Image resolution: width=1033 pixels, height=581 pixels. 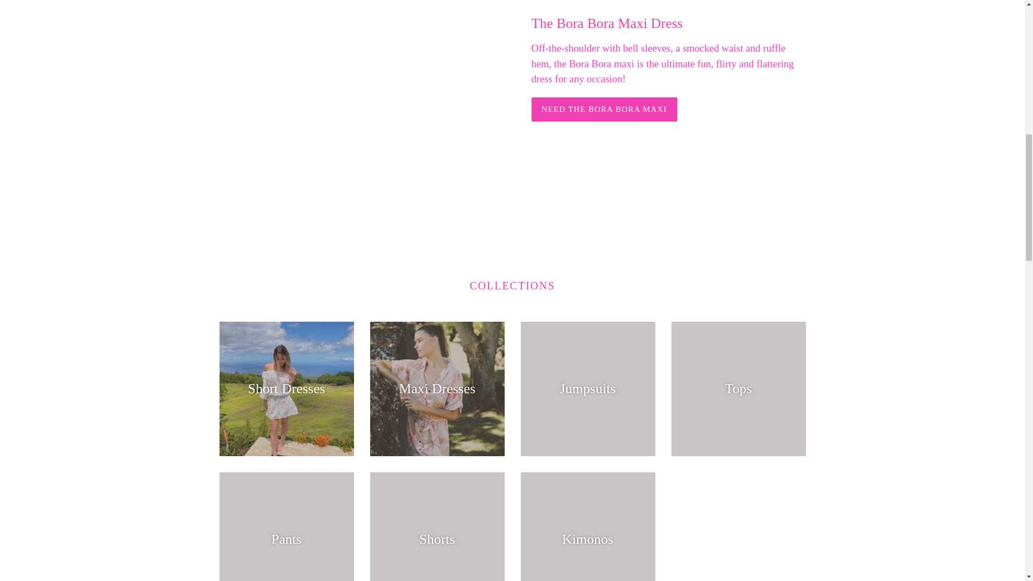 What do you see at coordinates (437, 527) in the screenshot?
I see `Shorts` at bounding box center [437, 527].